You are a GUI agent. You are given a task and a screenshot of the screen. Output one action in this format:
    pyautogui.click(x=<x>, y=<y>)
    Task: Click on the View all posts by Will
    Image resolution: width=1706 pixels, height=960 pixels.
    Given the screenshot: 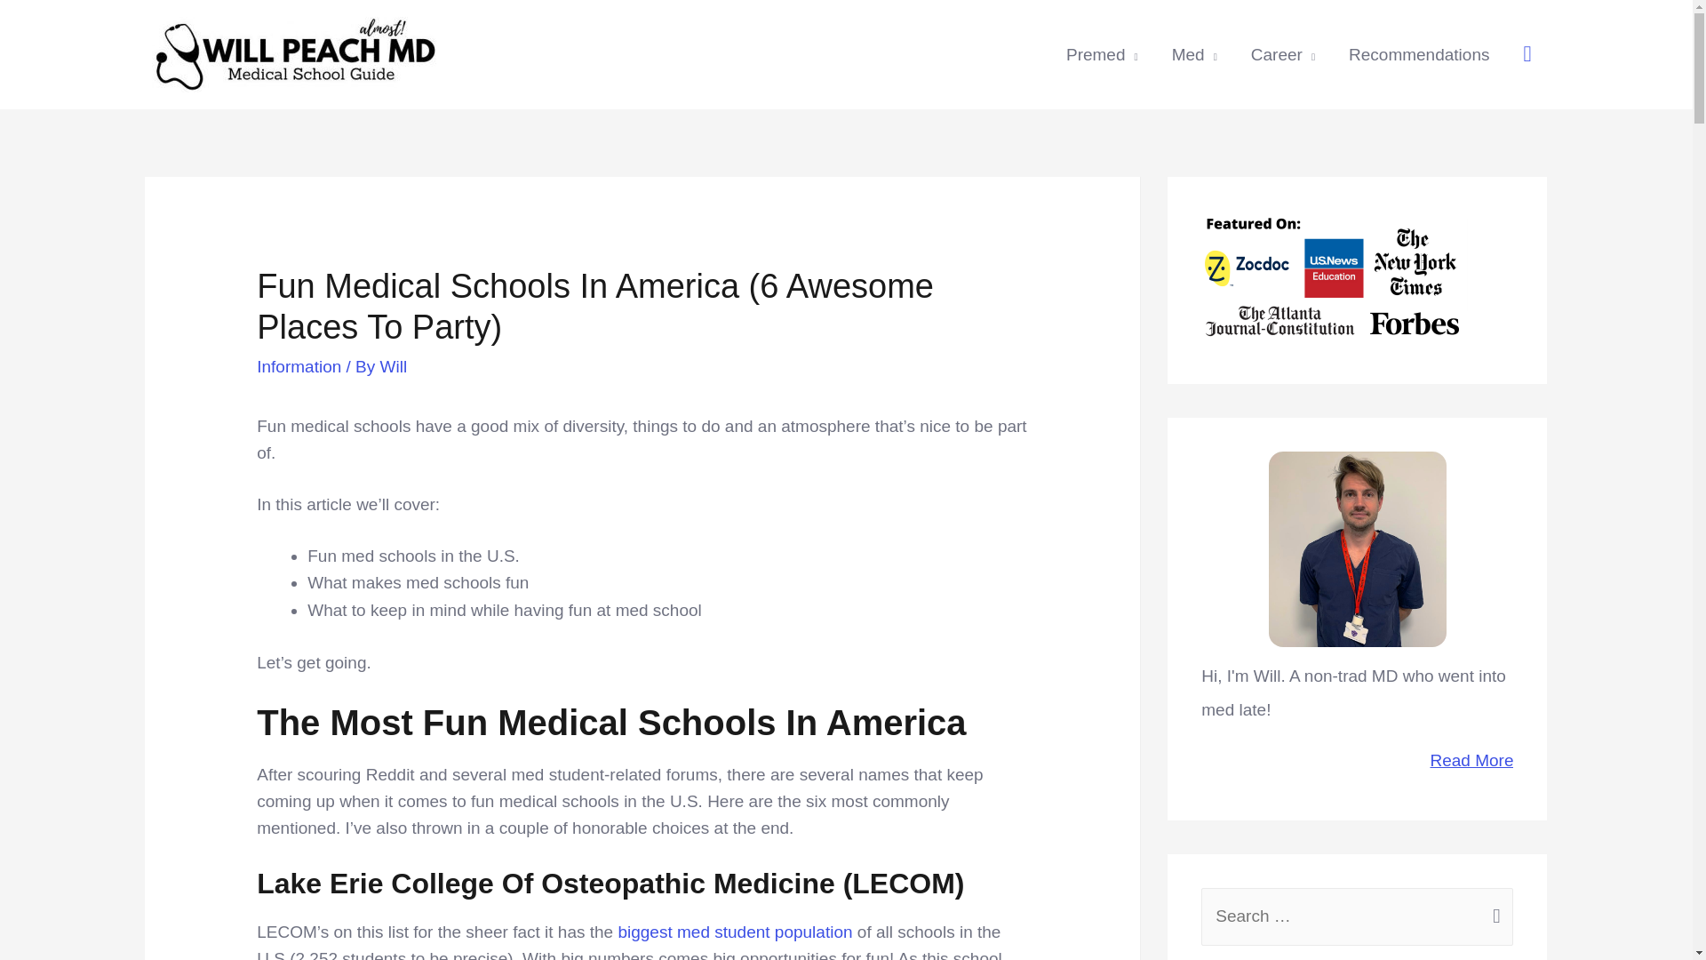 What is the action you would take?
    pyautogui.click(x=394, y=366)
    